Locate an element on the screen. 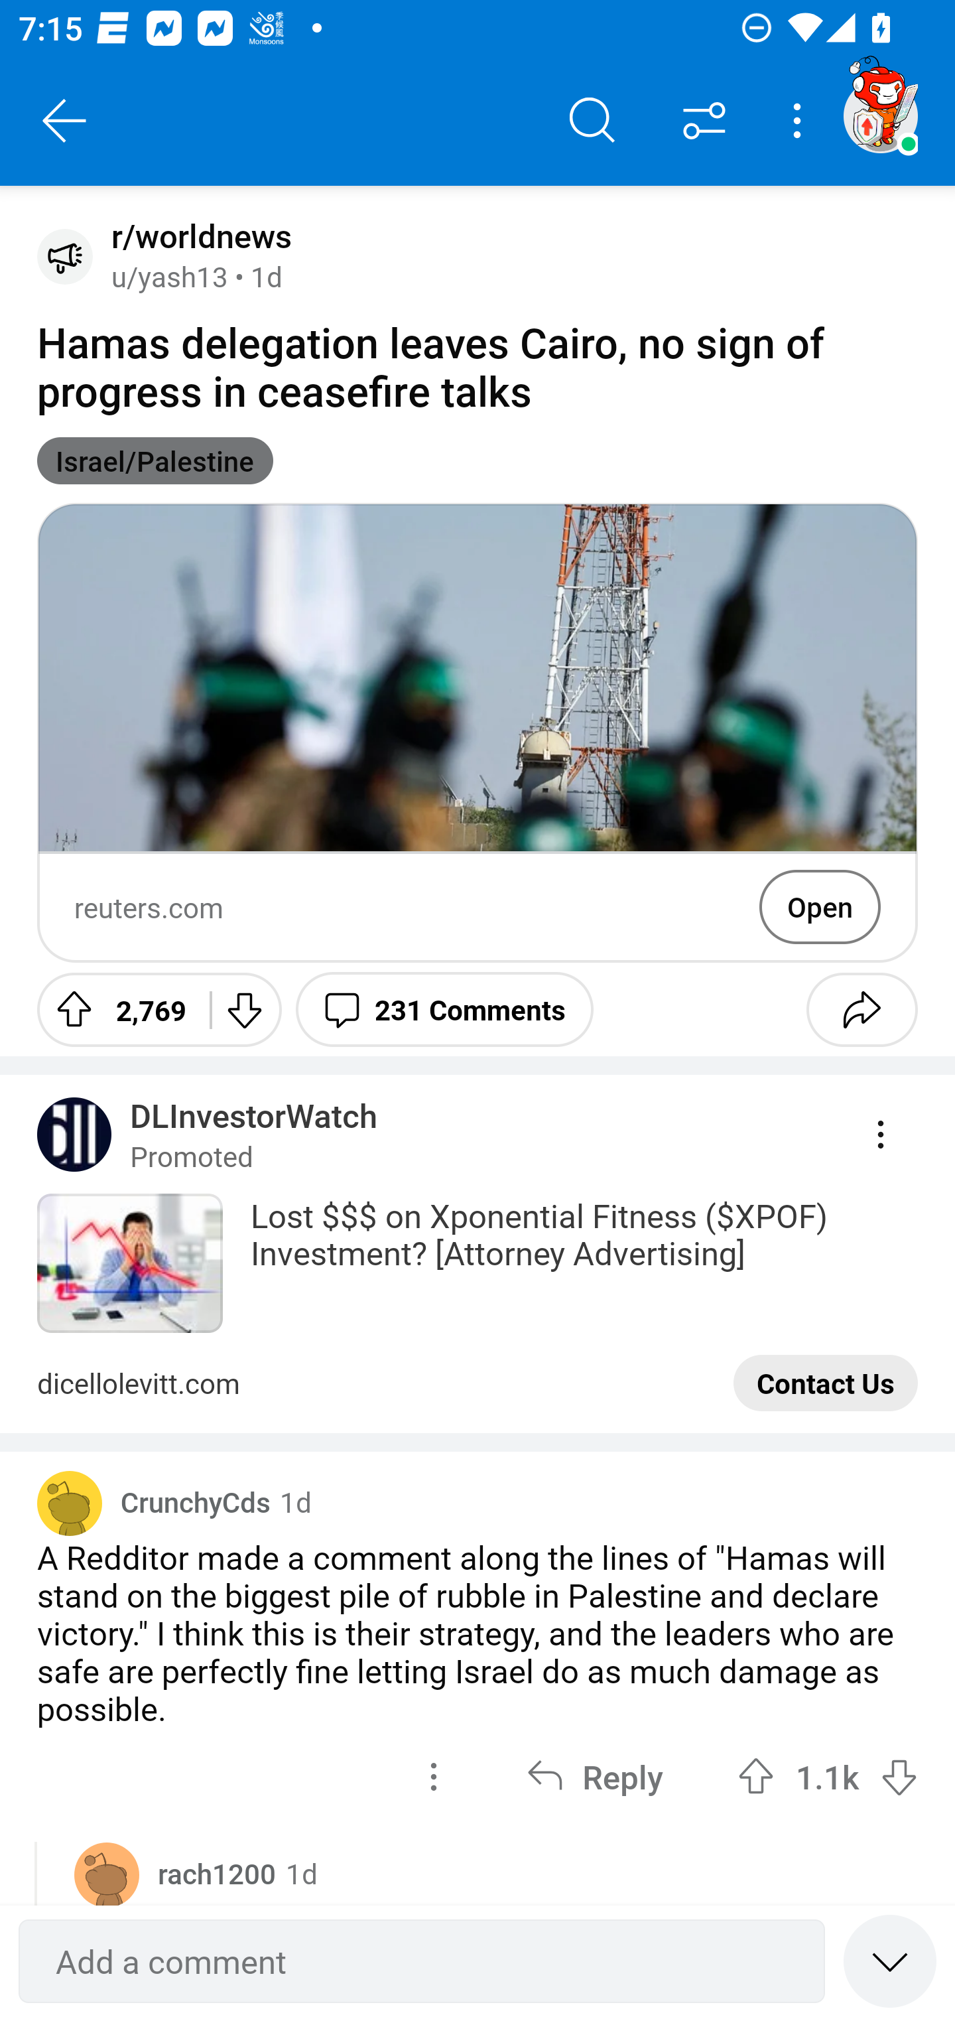  Open is located at coordinates (820, 906).